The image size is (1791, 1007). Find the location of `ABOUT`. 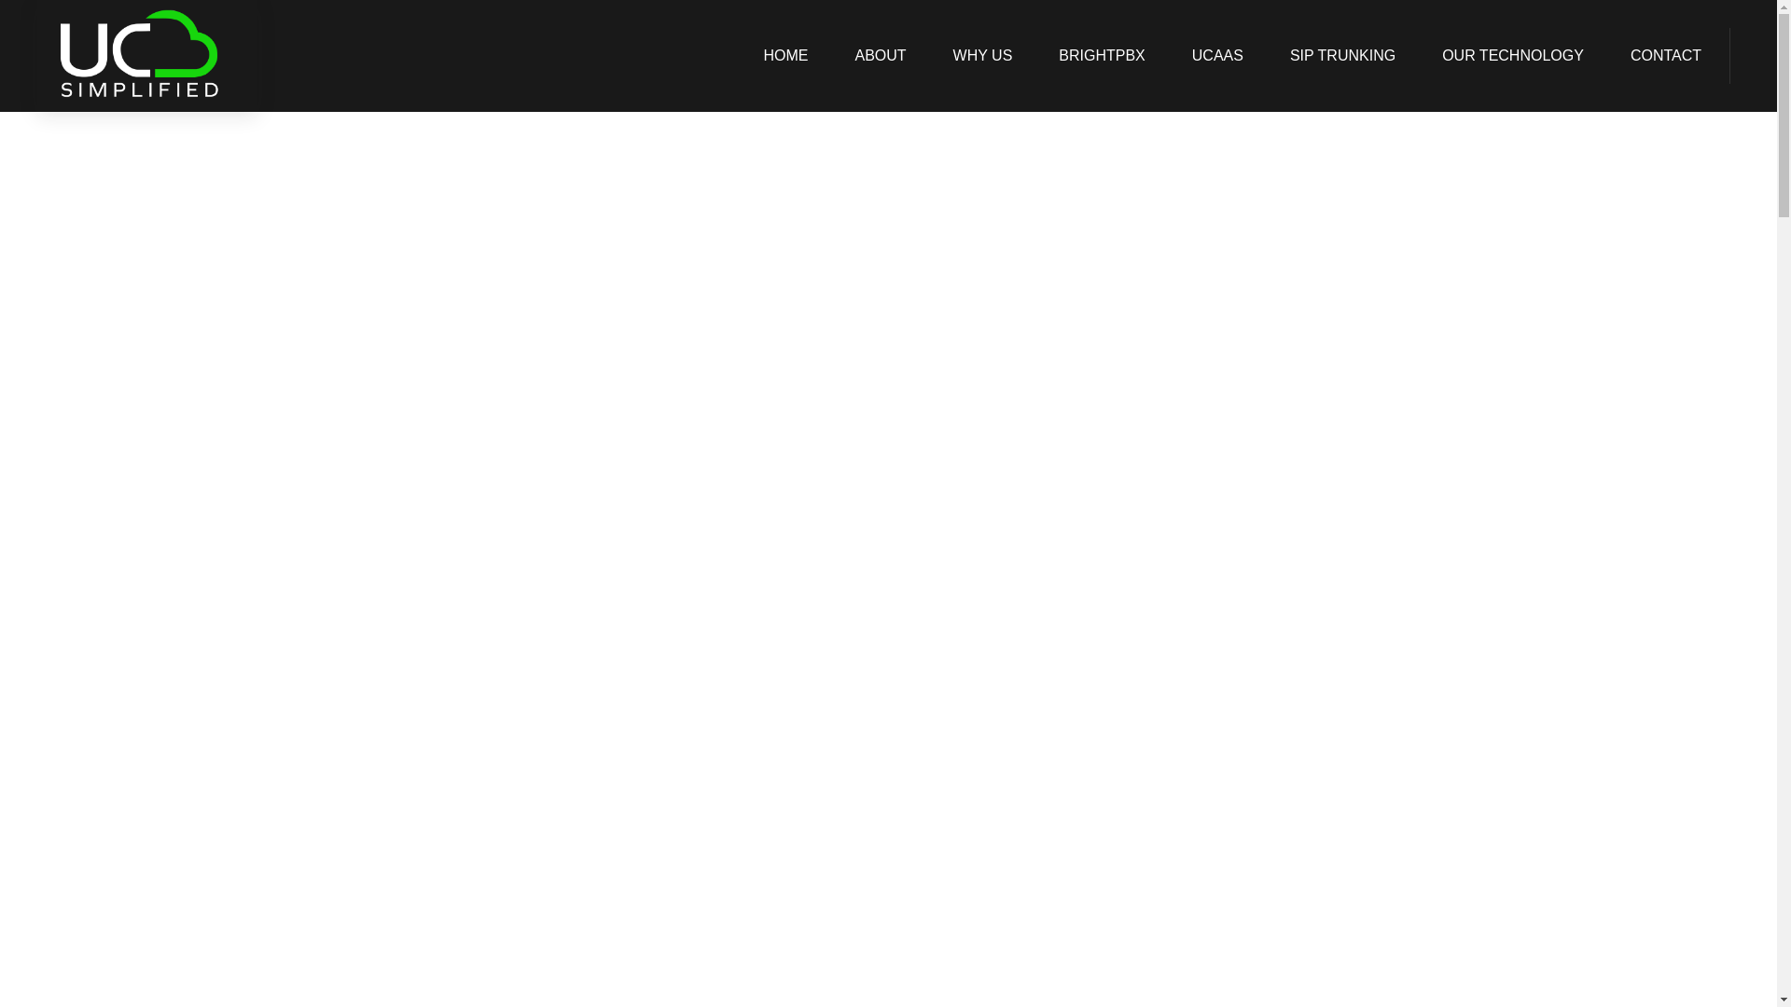

ABOUT is located at coordinates (880, 56).